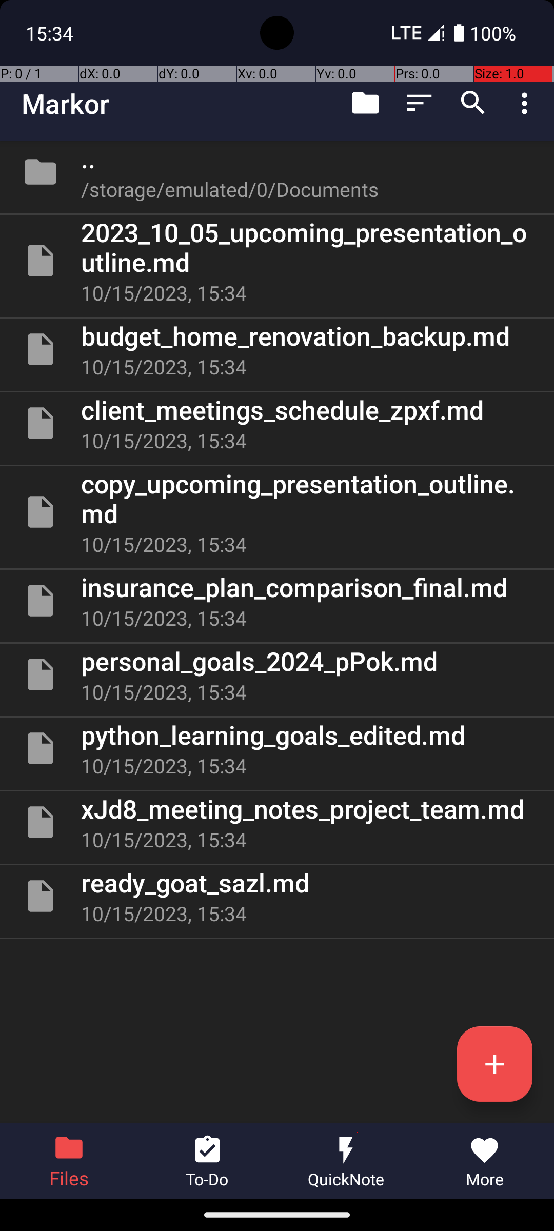  Describe the element at coordinates (277, 748) in the screenshot. I see `File python_learning_goals_edited.md ` at that location.